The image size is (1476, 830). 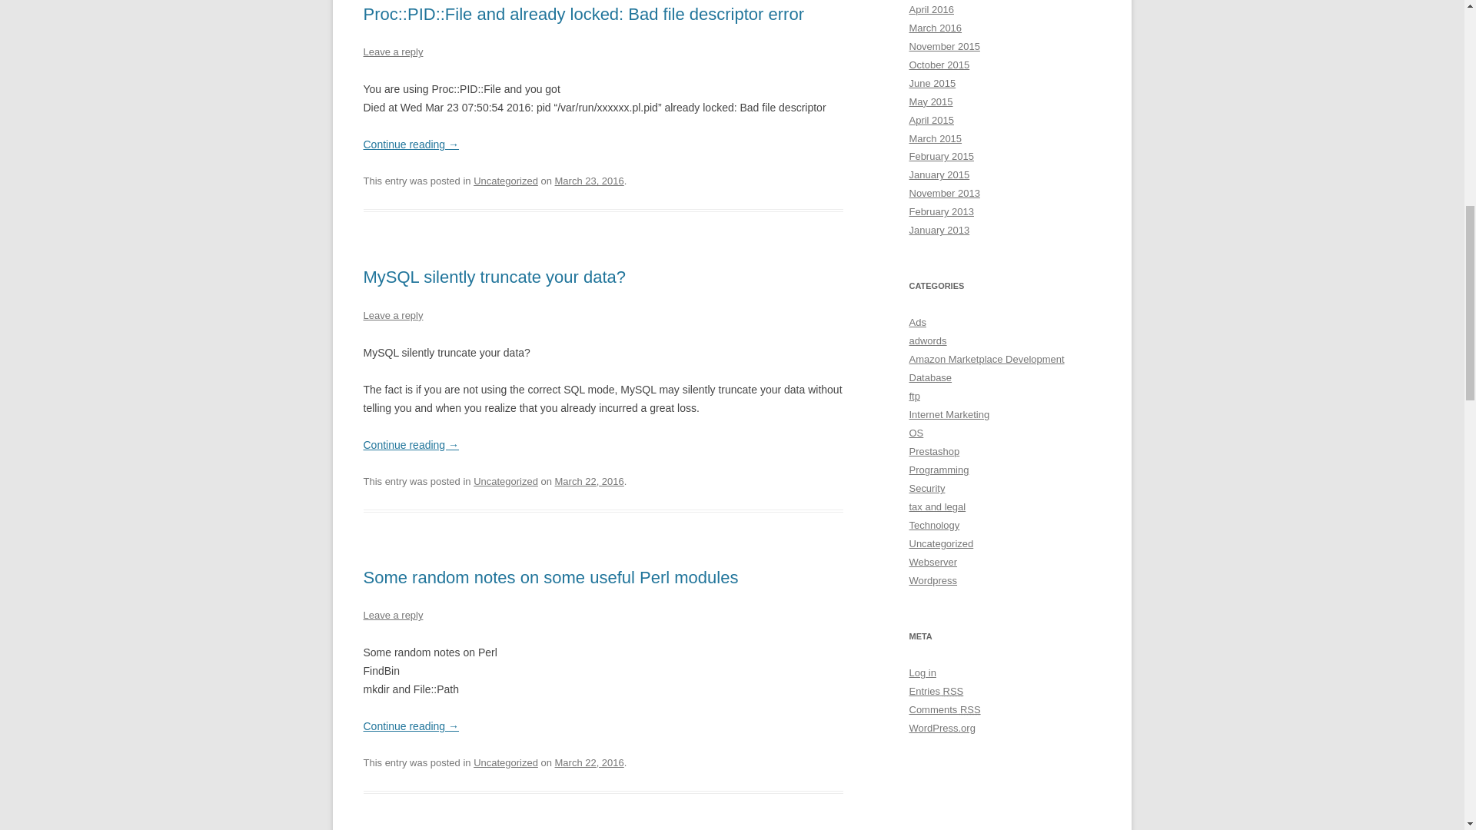 What do you see at coordinates (589, 762) in the screenshot?
I see `6:46 am` at bounding box center [589, 762].